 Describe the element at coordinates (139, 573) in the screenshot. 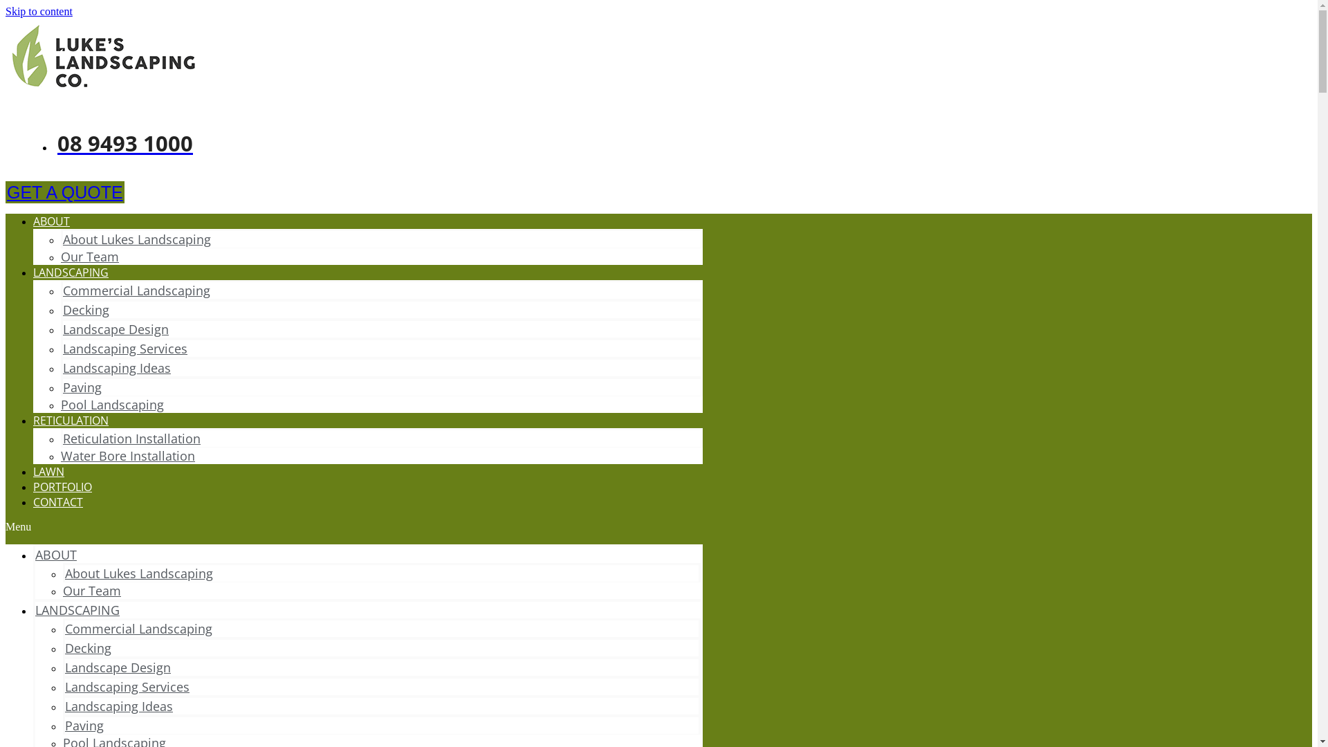

I see `About Lukes Landscaping` at that location.